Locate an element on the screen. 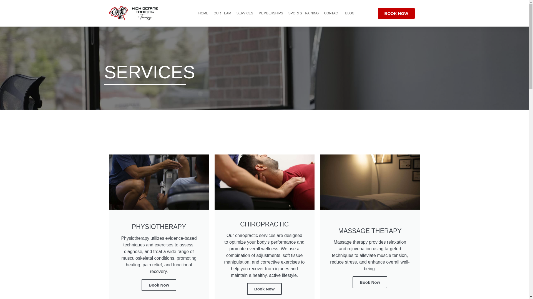 This screenshot has height=299, width=533. MEMBERSHIPS is located at coordinates (271, 13).